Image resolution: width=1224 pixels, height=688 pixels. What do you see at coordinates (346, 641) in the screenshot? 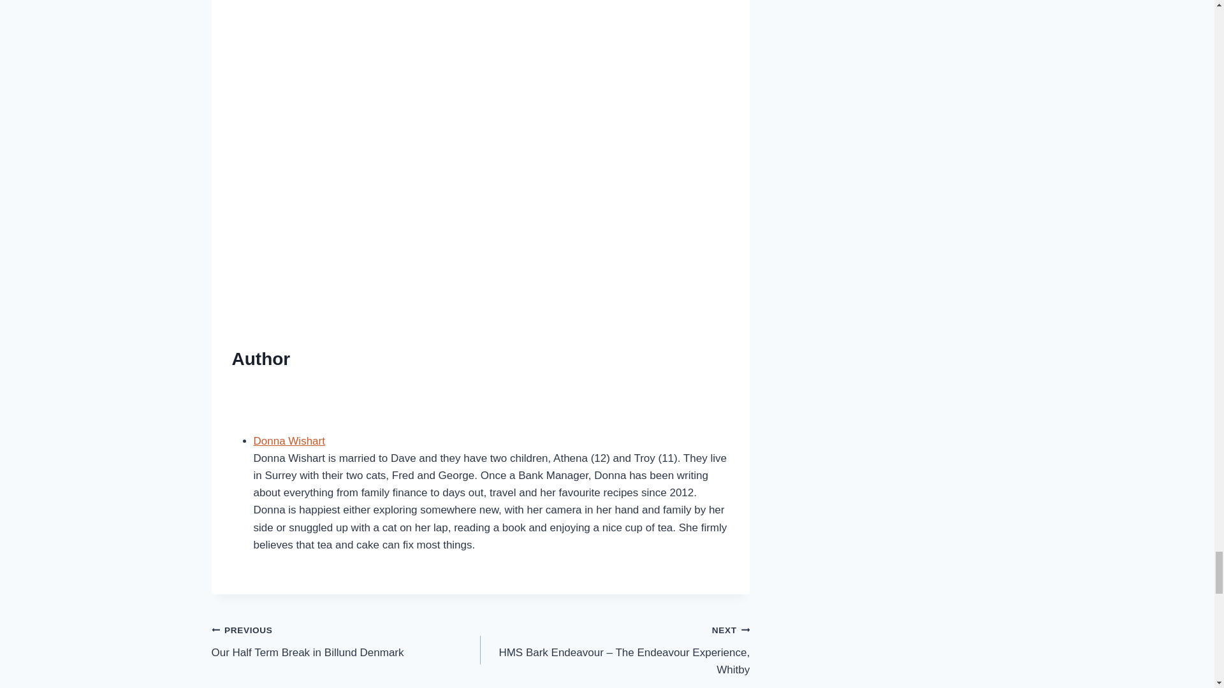
I see `Donna Wishart` at bounding box center [346, 641].